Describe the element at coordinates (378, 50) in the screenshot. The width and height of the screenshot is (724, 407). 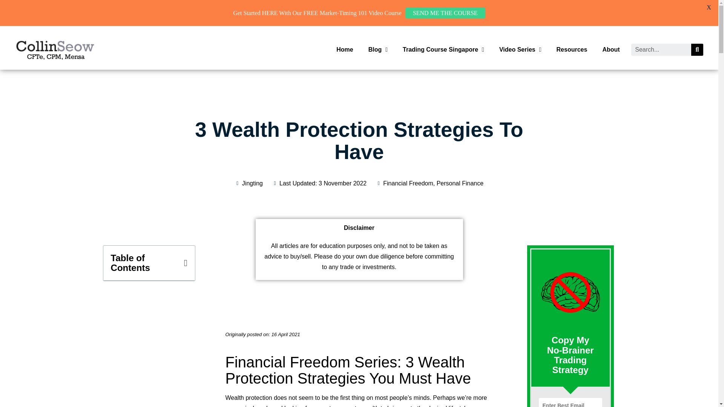
I see `Blog` at that location.